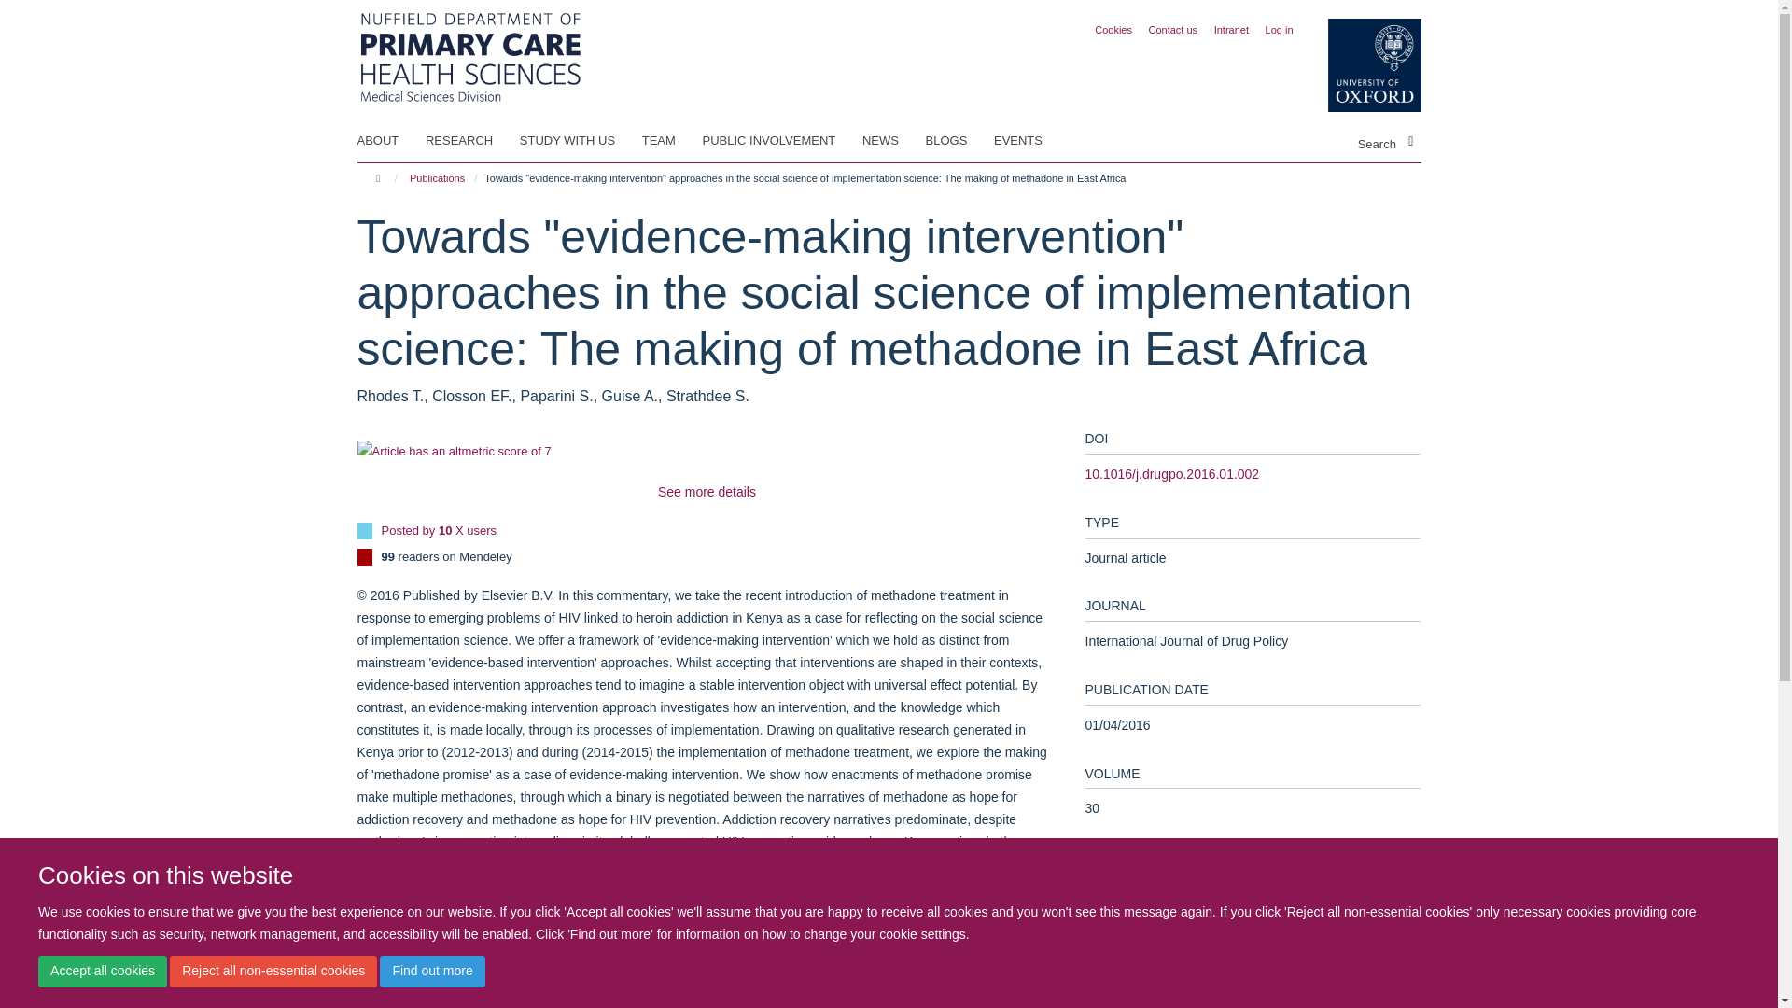 Image resolution: width=1792 pixels, height=1008 pixels. Describe the element at coordinates (431, 971) in the screenshot. I see `Find out more` at that location.